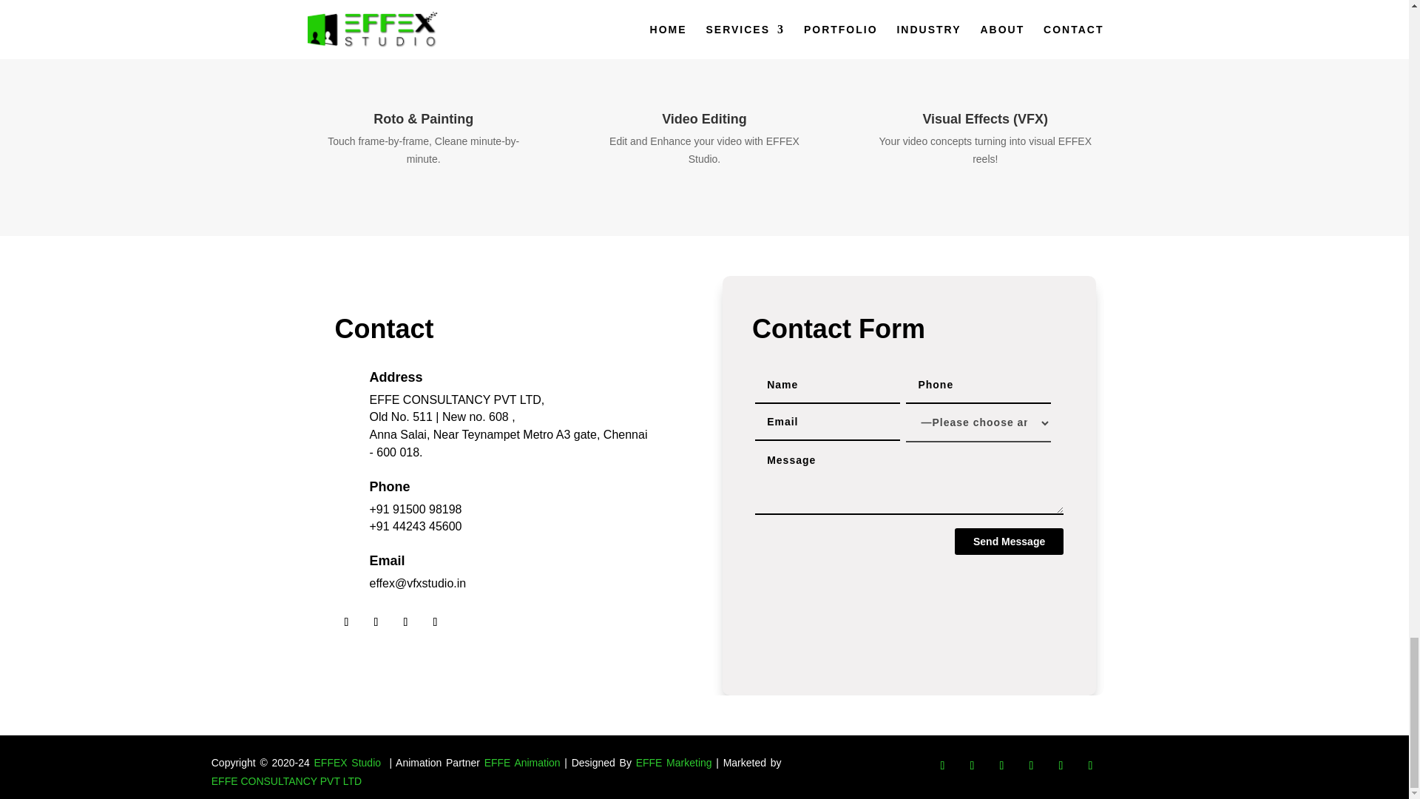  What do you see at coordinates (942, 765) in the screenshot?
I see `Follow on Facebook` at bounding box center [942, 765].